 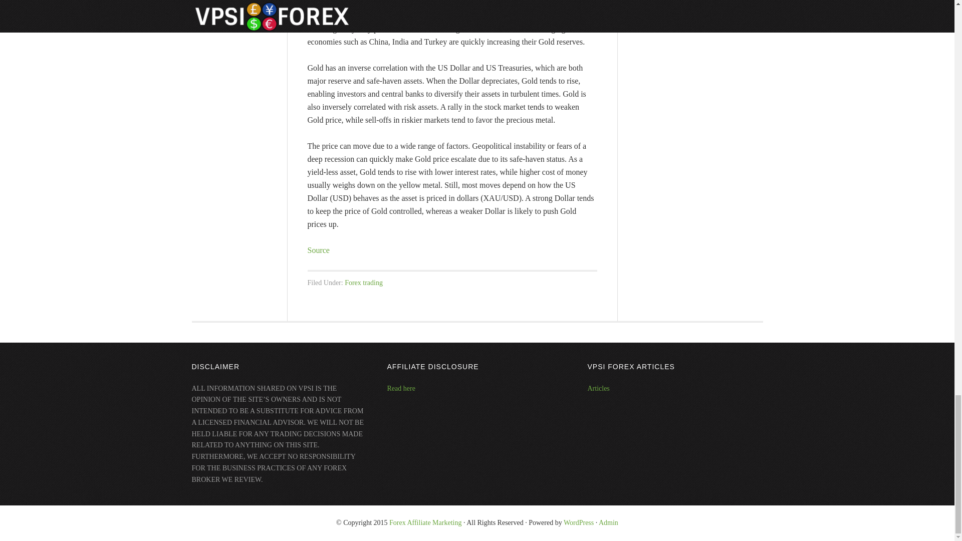 I want to click on Admin, so click(x=608, y=522).